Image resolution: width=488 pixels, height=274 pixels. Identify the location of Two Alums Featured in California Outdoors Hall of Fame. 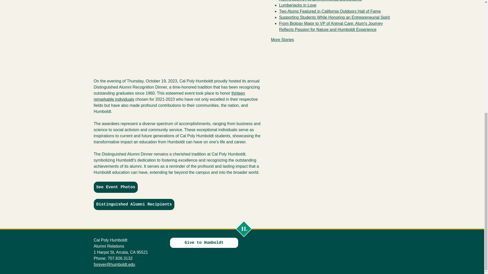
(330, 11).